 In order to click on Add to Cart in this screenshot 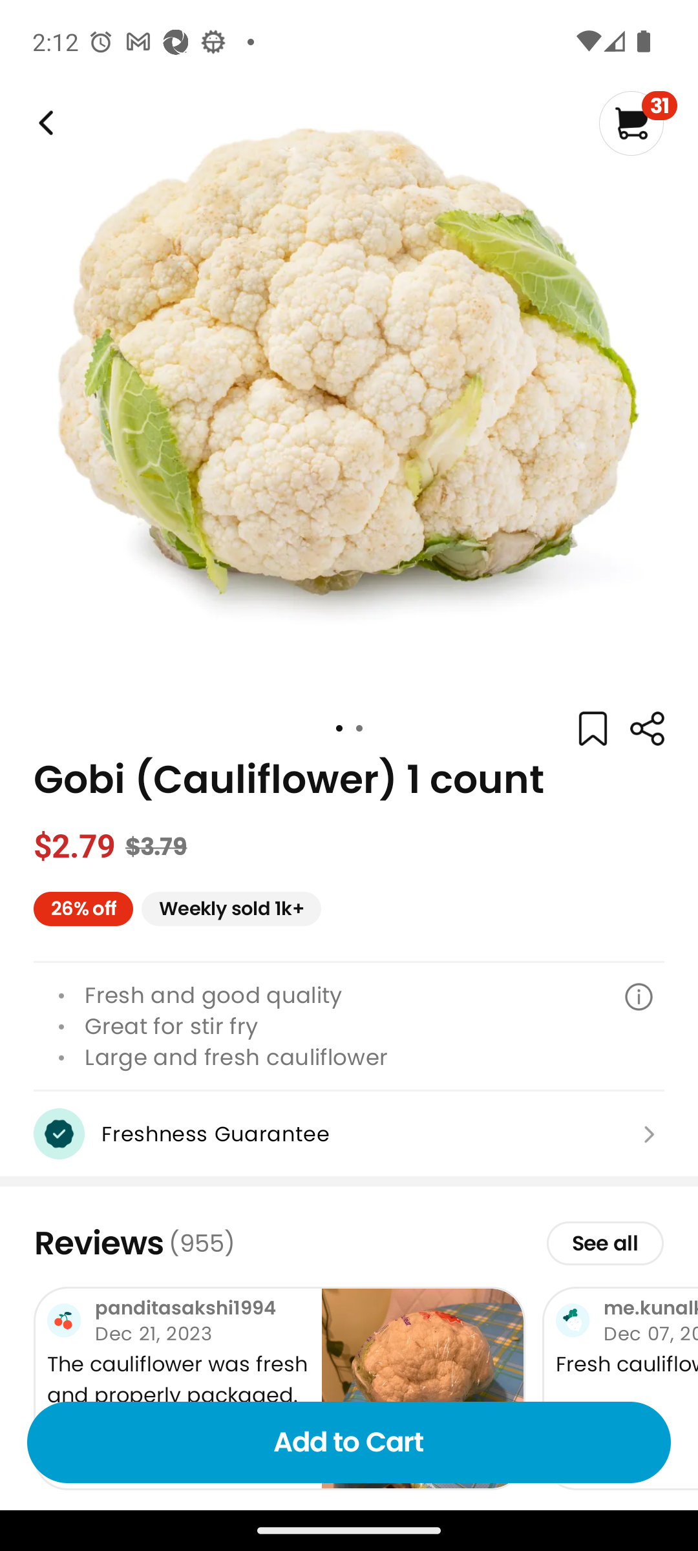, I will do `click(349, 1442)`.